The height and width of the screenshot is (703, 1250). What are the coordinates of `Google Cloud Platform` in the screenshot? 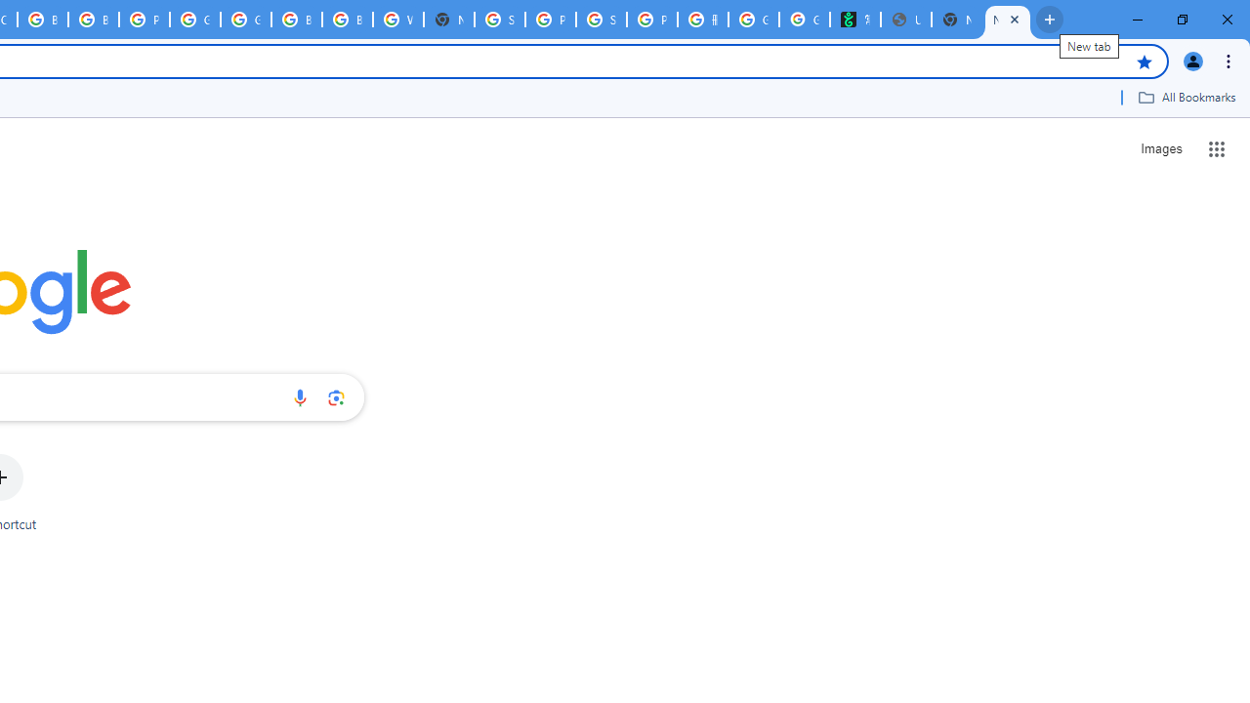 It's located at (246, 20).